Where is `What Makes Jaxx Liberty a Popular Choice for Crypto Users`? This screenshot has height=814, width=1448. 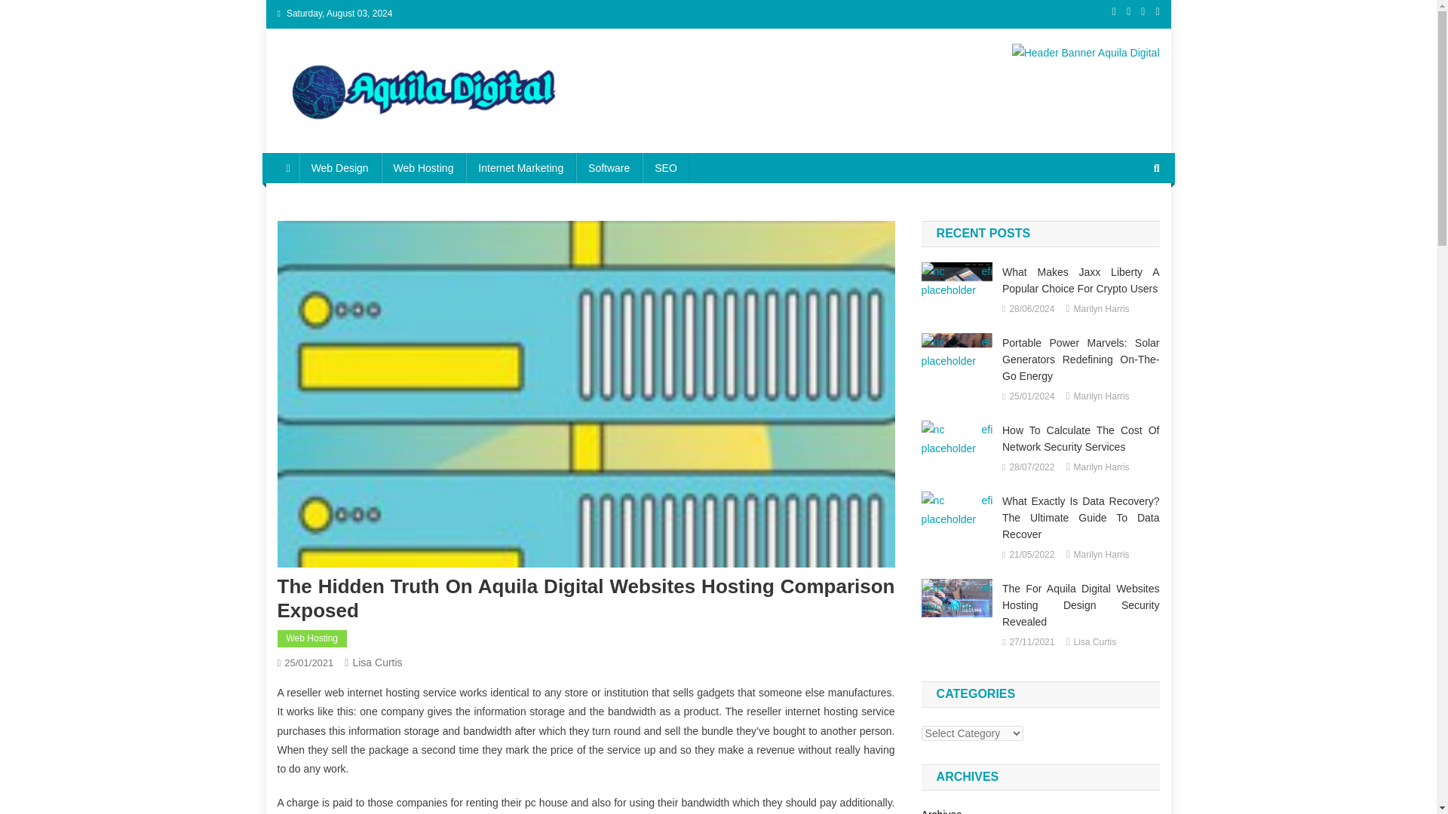
What Makes Jaxx Liberty a Popular Choice for Crypto Users is located at coordinates (957, 280).